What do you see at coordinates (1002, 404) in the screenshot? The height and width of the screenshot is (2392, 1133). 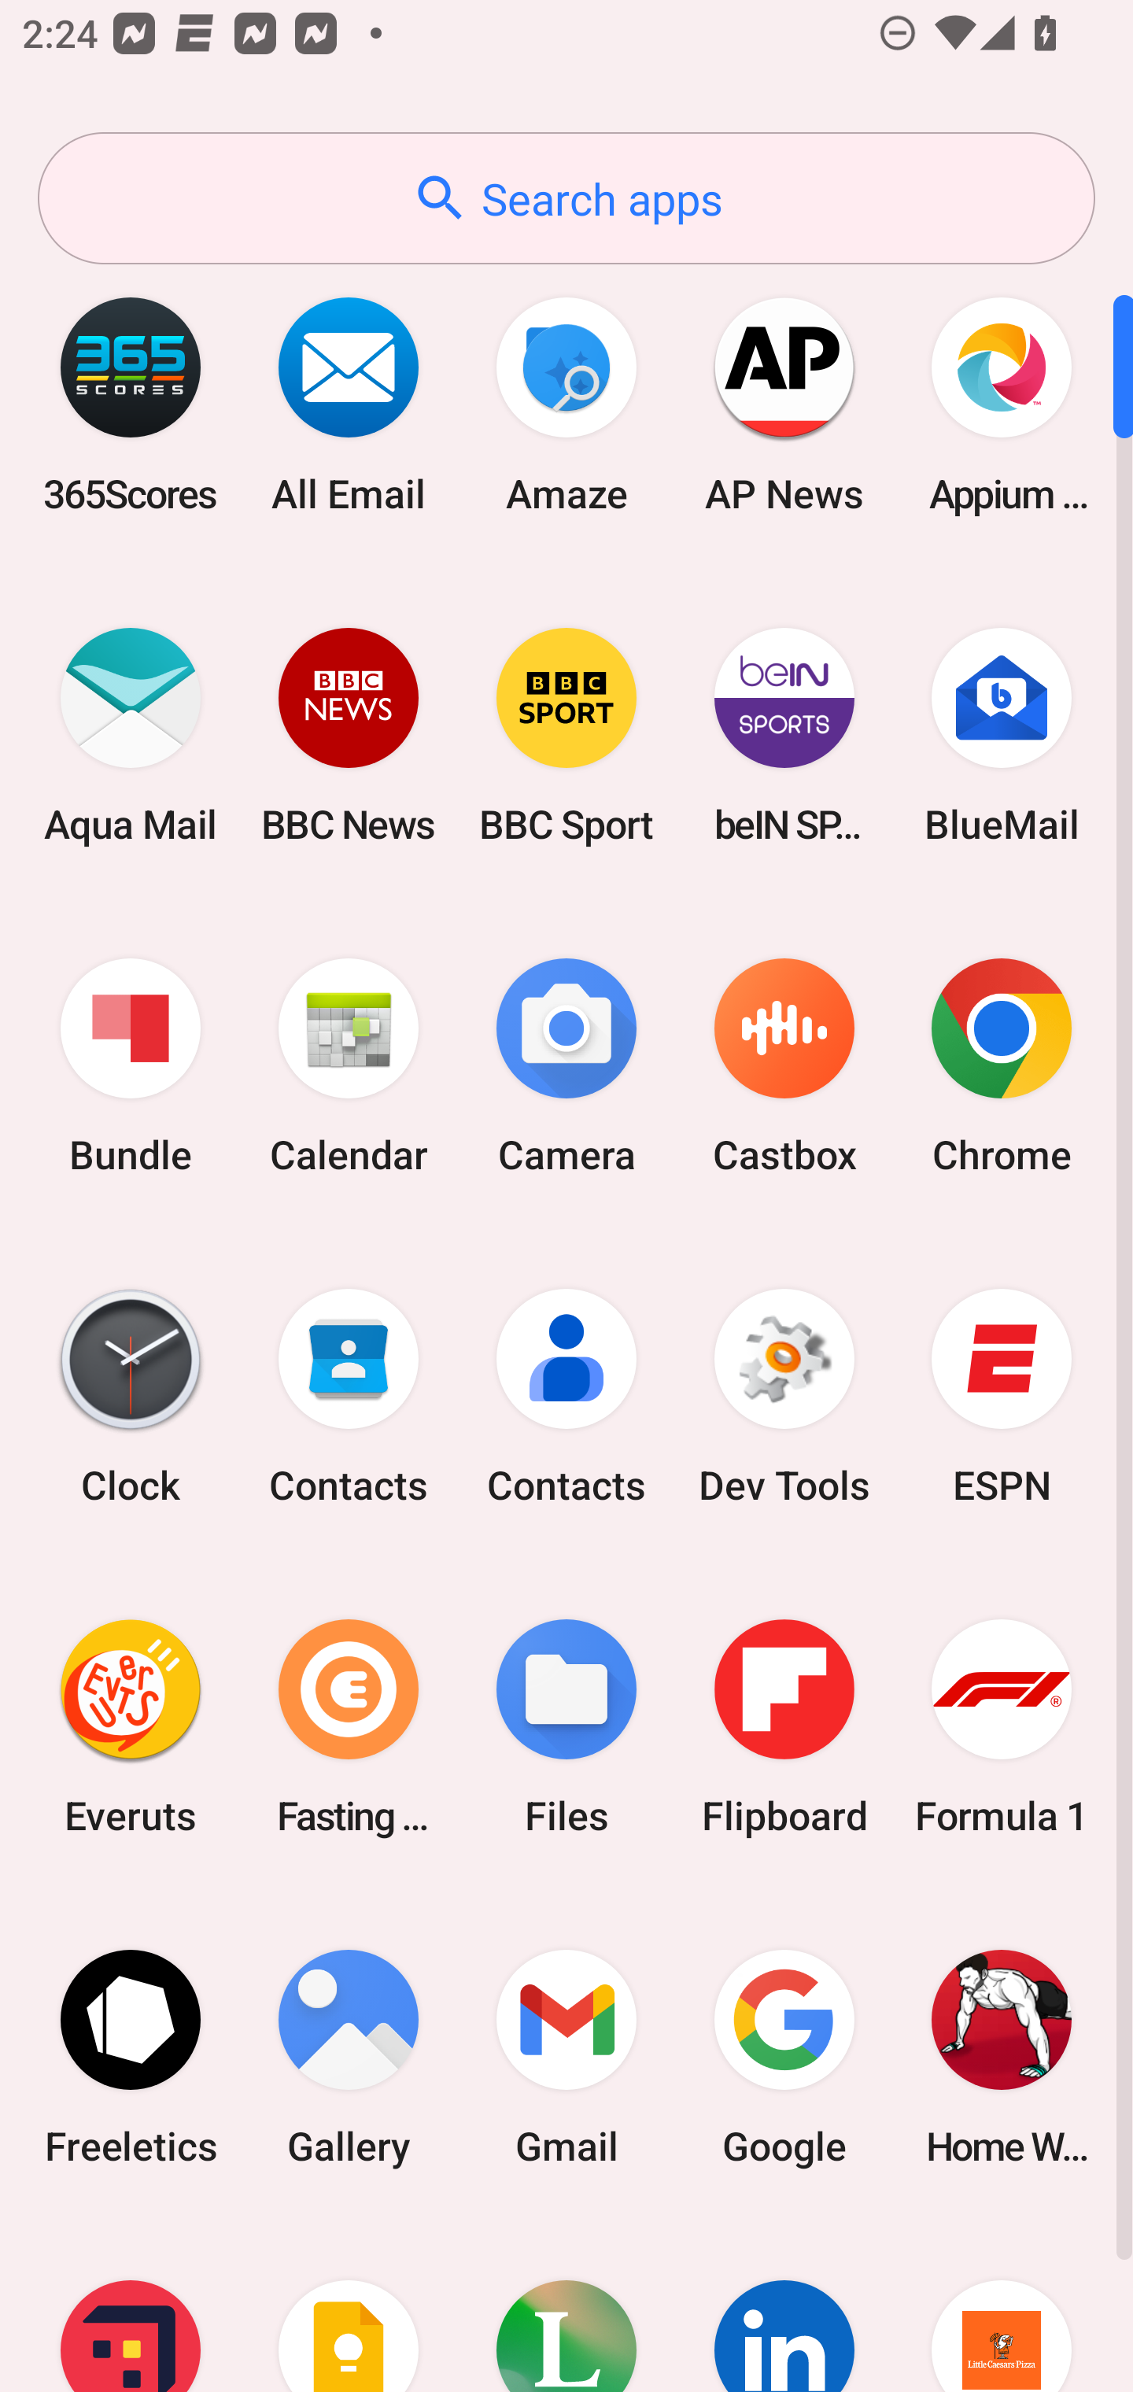 I see `Appium Settings` at bounding box center [1002, 404].